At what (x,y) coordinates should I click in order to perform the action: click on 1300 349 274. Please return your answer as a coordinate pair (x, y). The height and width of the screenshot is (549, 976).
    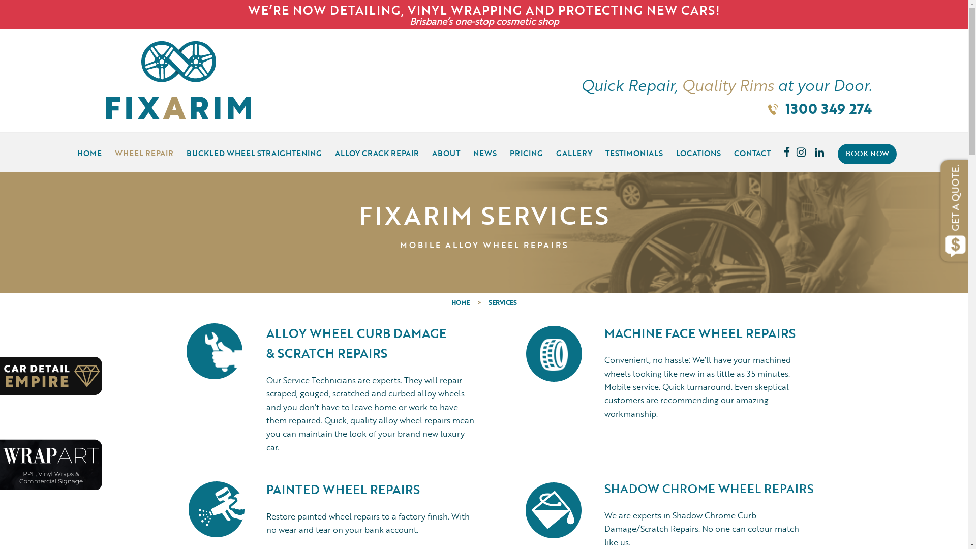
    Looking at the image, I should click on (828, 108).